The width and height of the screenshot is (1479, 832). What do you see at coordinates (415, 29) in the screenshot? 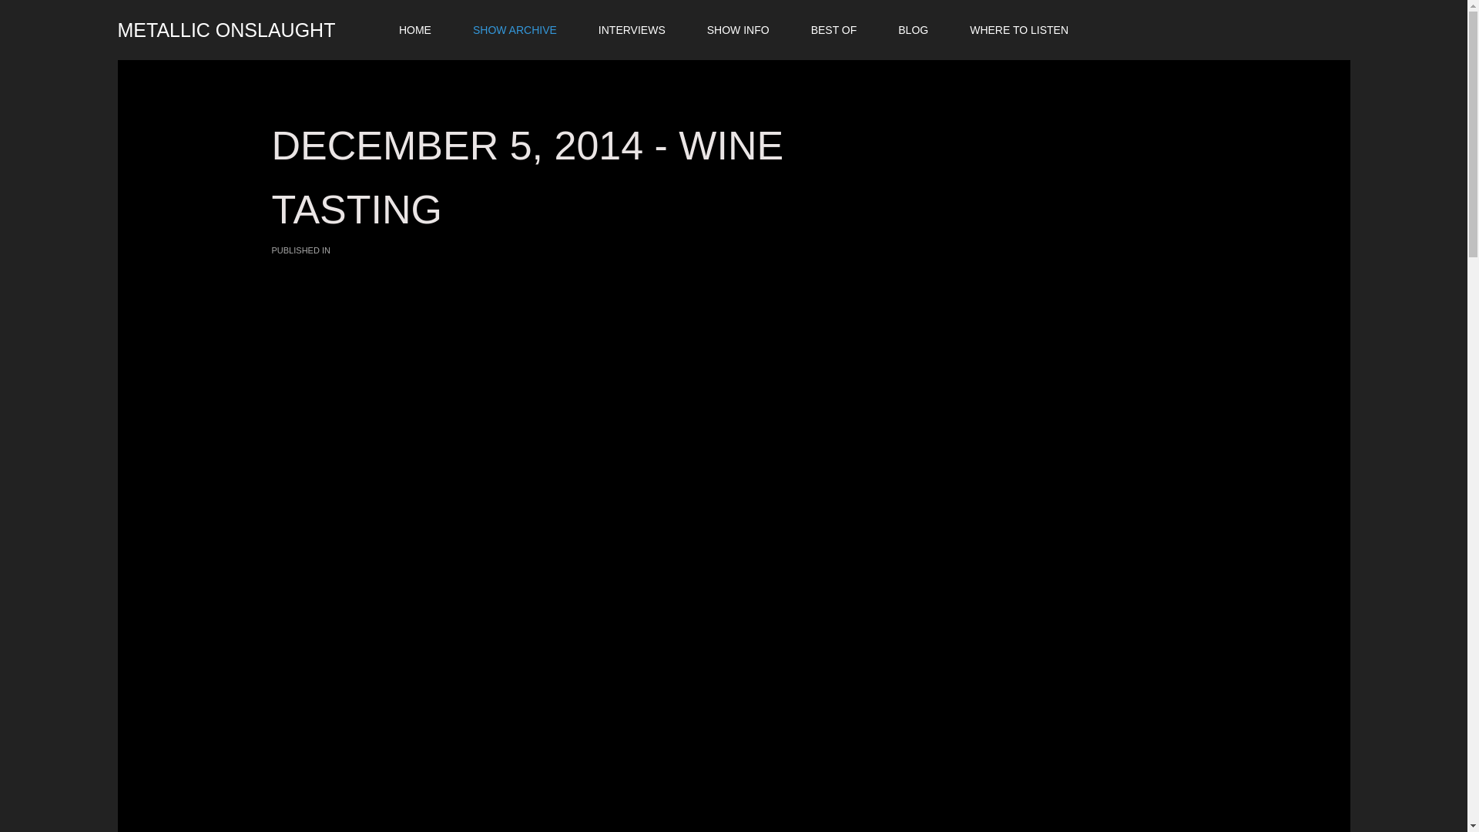
I see `HOME` at bounding box center [415, 29].